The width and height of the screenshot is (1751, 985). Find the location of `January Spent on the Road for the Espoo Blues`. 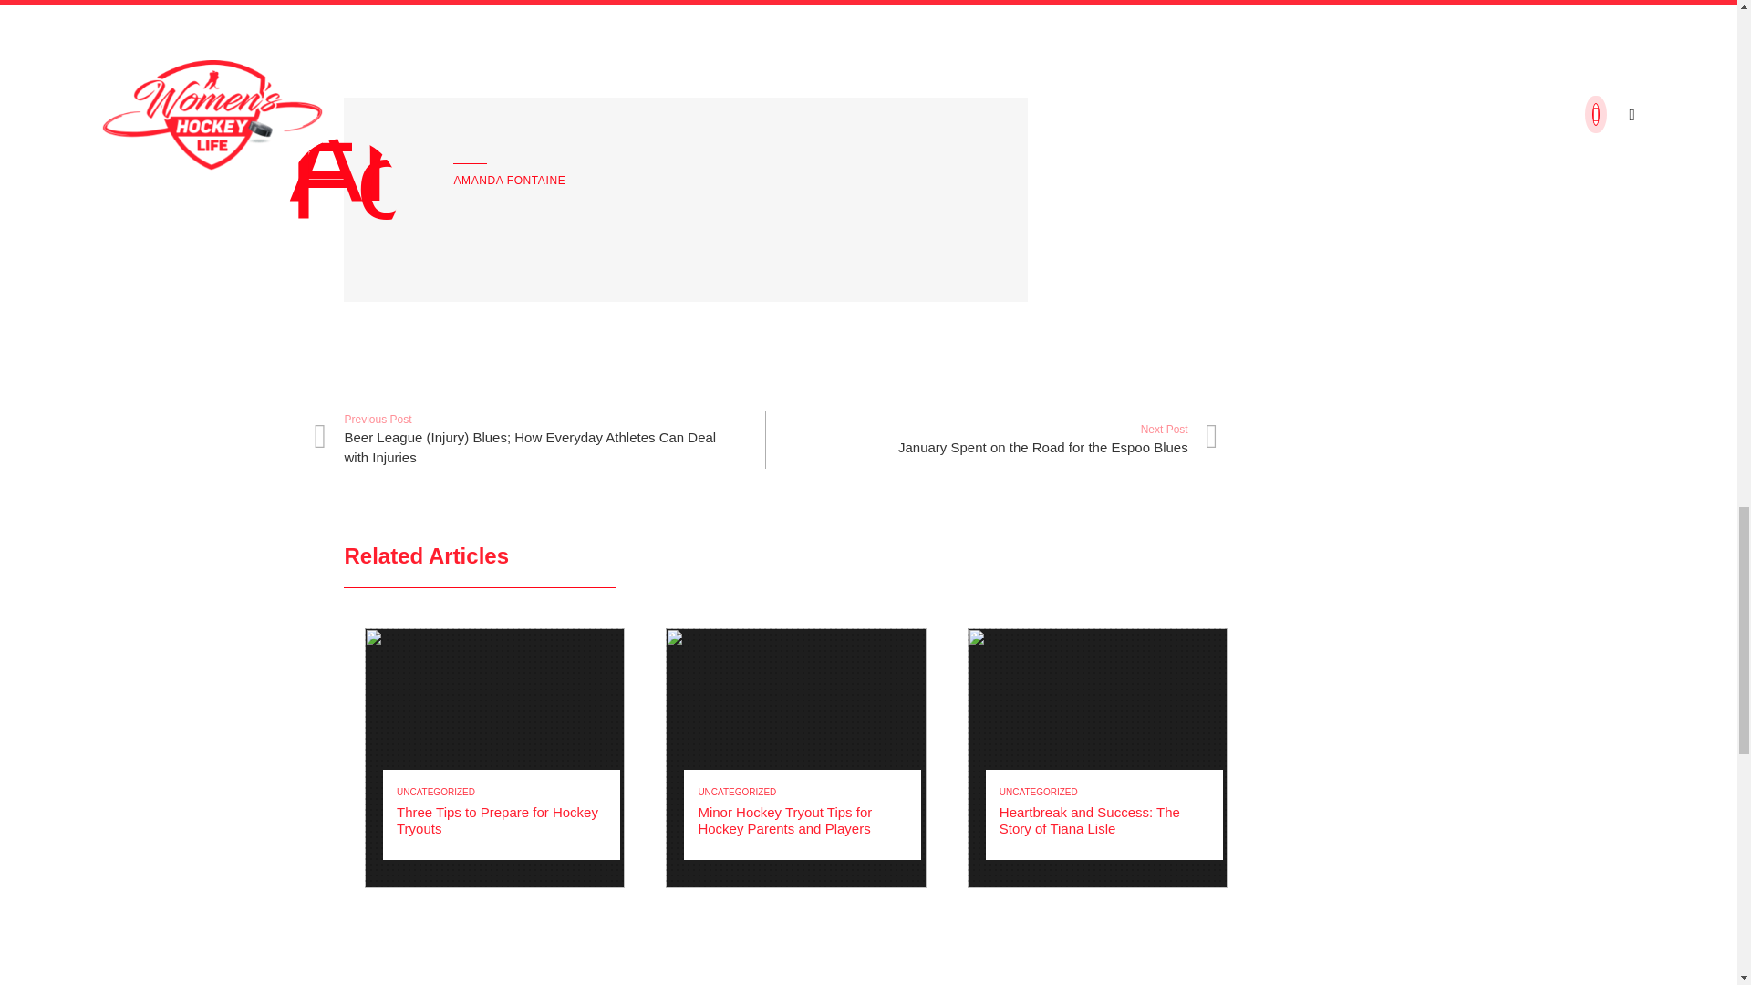

January Spent on the Road for the Espoo Blues is located at coordinates (992, 440).